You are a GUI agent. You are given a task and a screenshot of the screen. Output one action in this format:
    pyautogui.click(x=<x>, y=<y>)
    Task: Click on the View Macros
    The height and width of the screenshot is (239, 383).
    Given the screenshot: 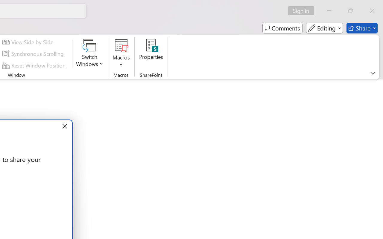 What is the action you would take?
    pyautogui.click(x=121, y=45)
    